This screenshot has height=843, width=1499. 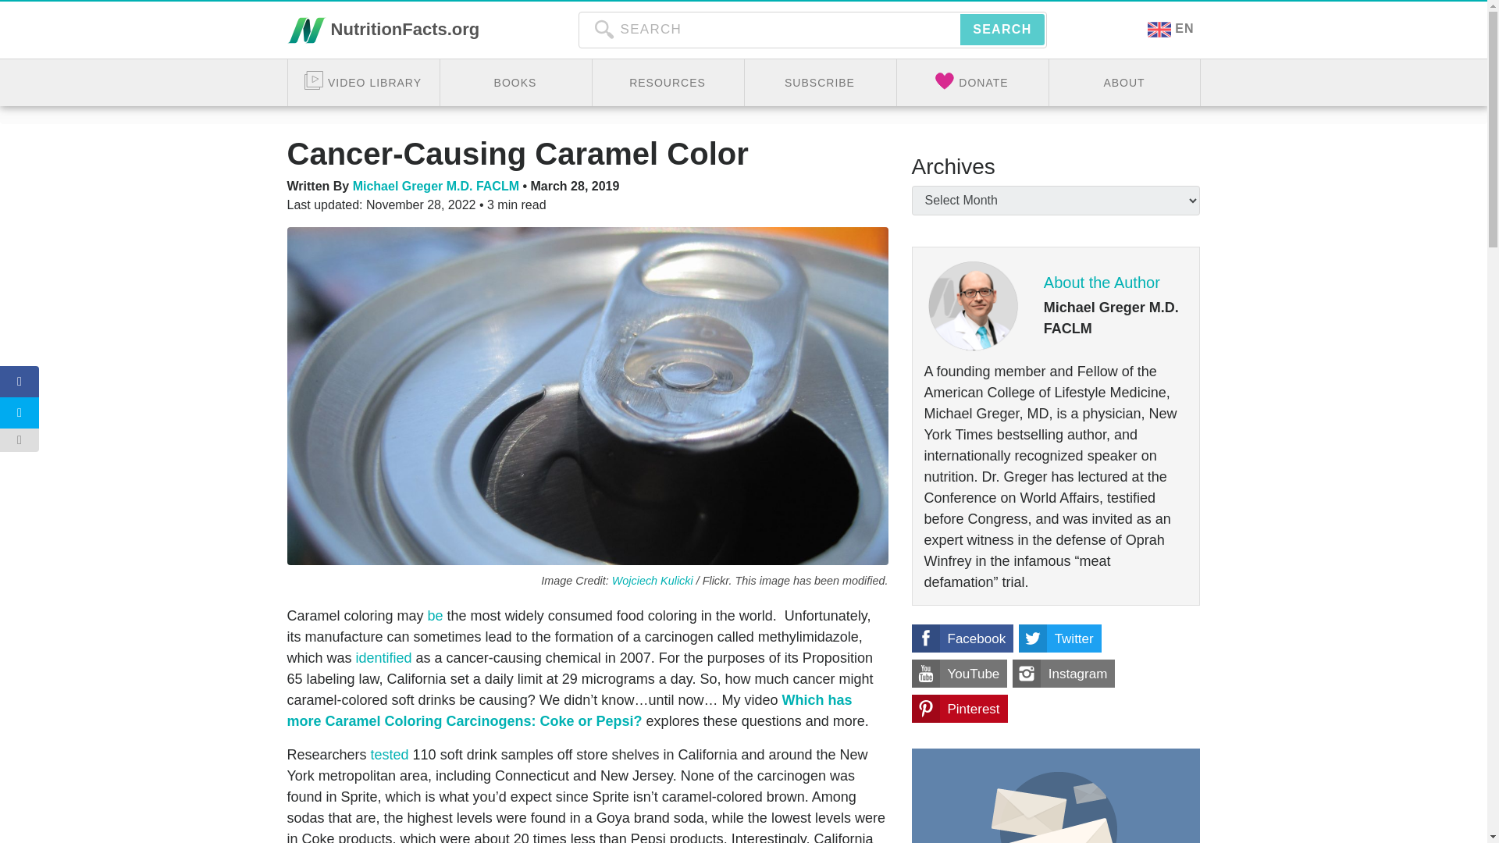 What do you see at coordinates (362, 83) in the screenshot?
I see `VIDEO LIBRARY` at bounding box center [362, 83].